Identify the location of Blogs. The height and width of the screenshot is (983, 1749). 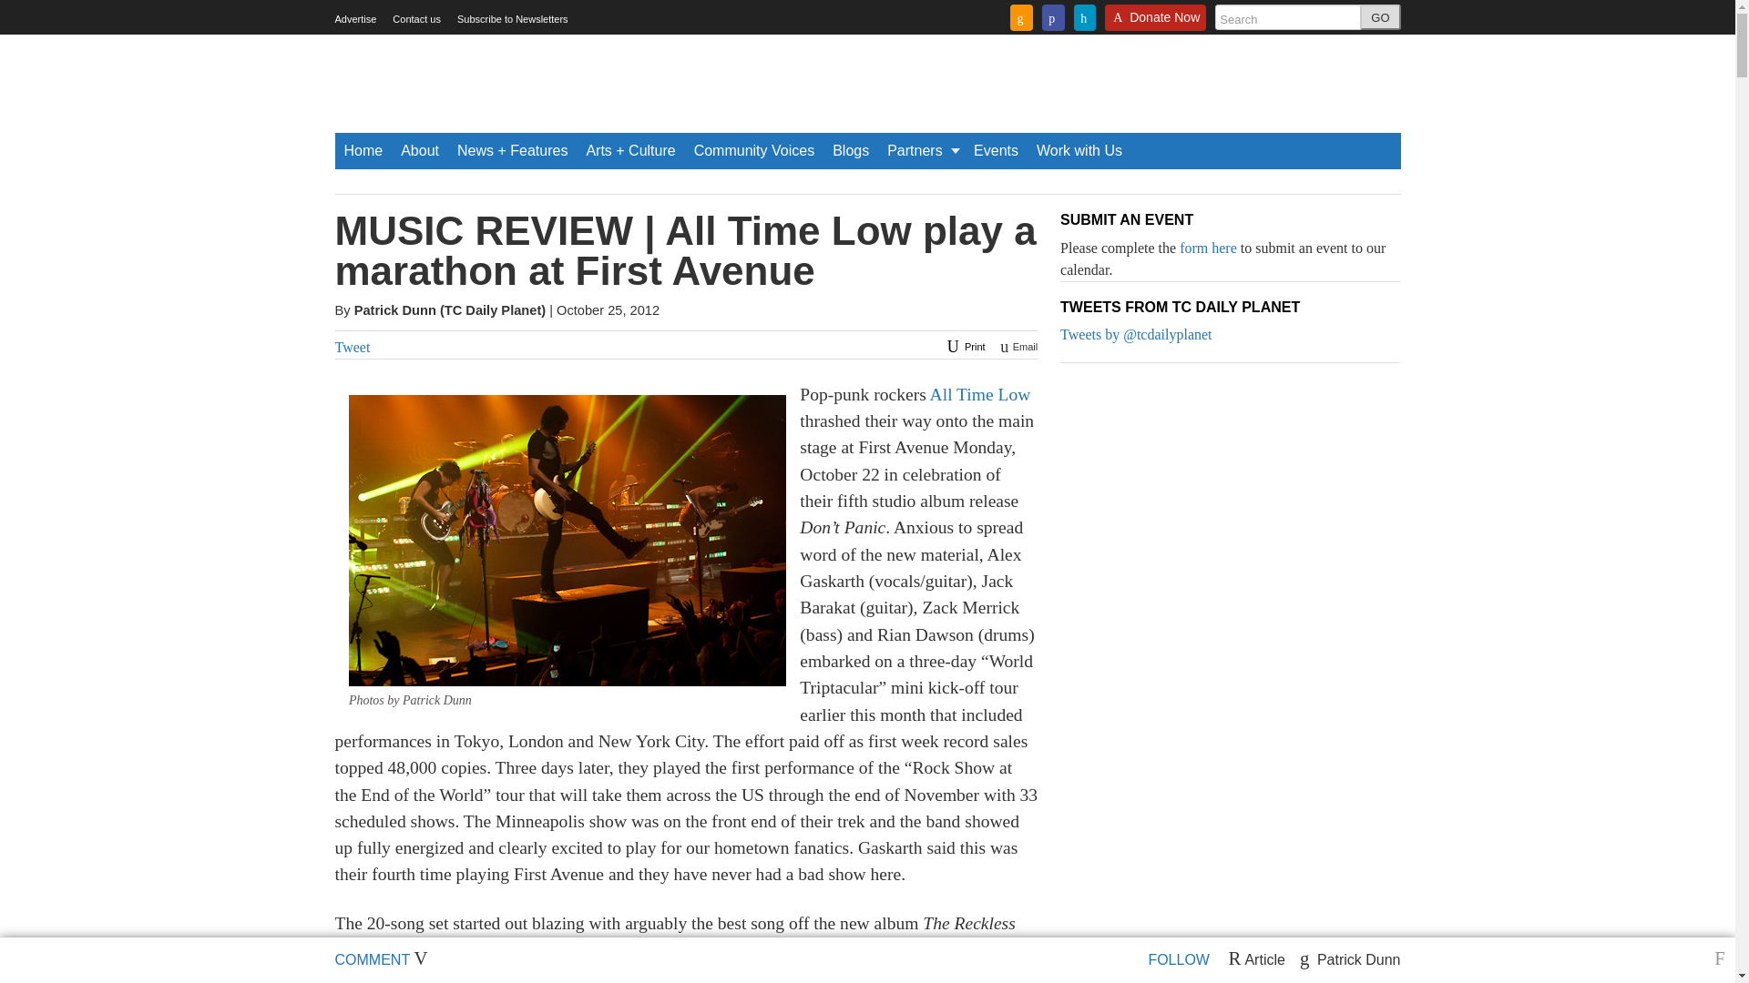
(851, 150).